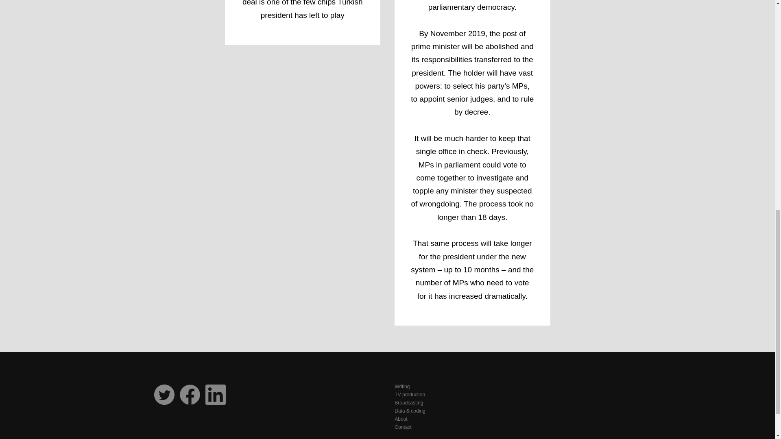 The image size is (781, 439). I want to click on Broadcasting, so click(508, 402).